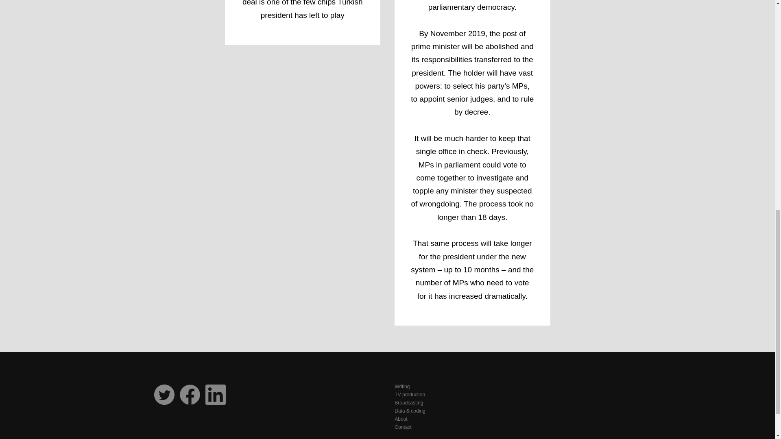 The image size is (781, 439). I want to click on Broadcasting, so click(508, 402).